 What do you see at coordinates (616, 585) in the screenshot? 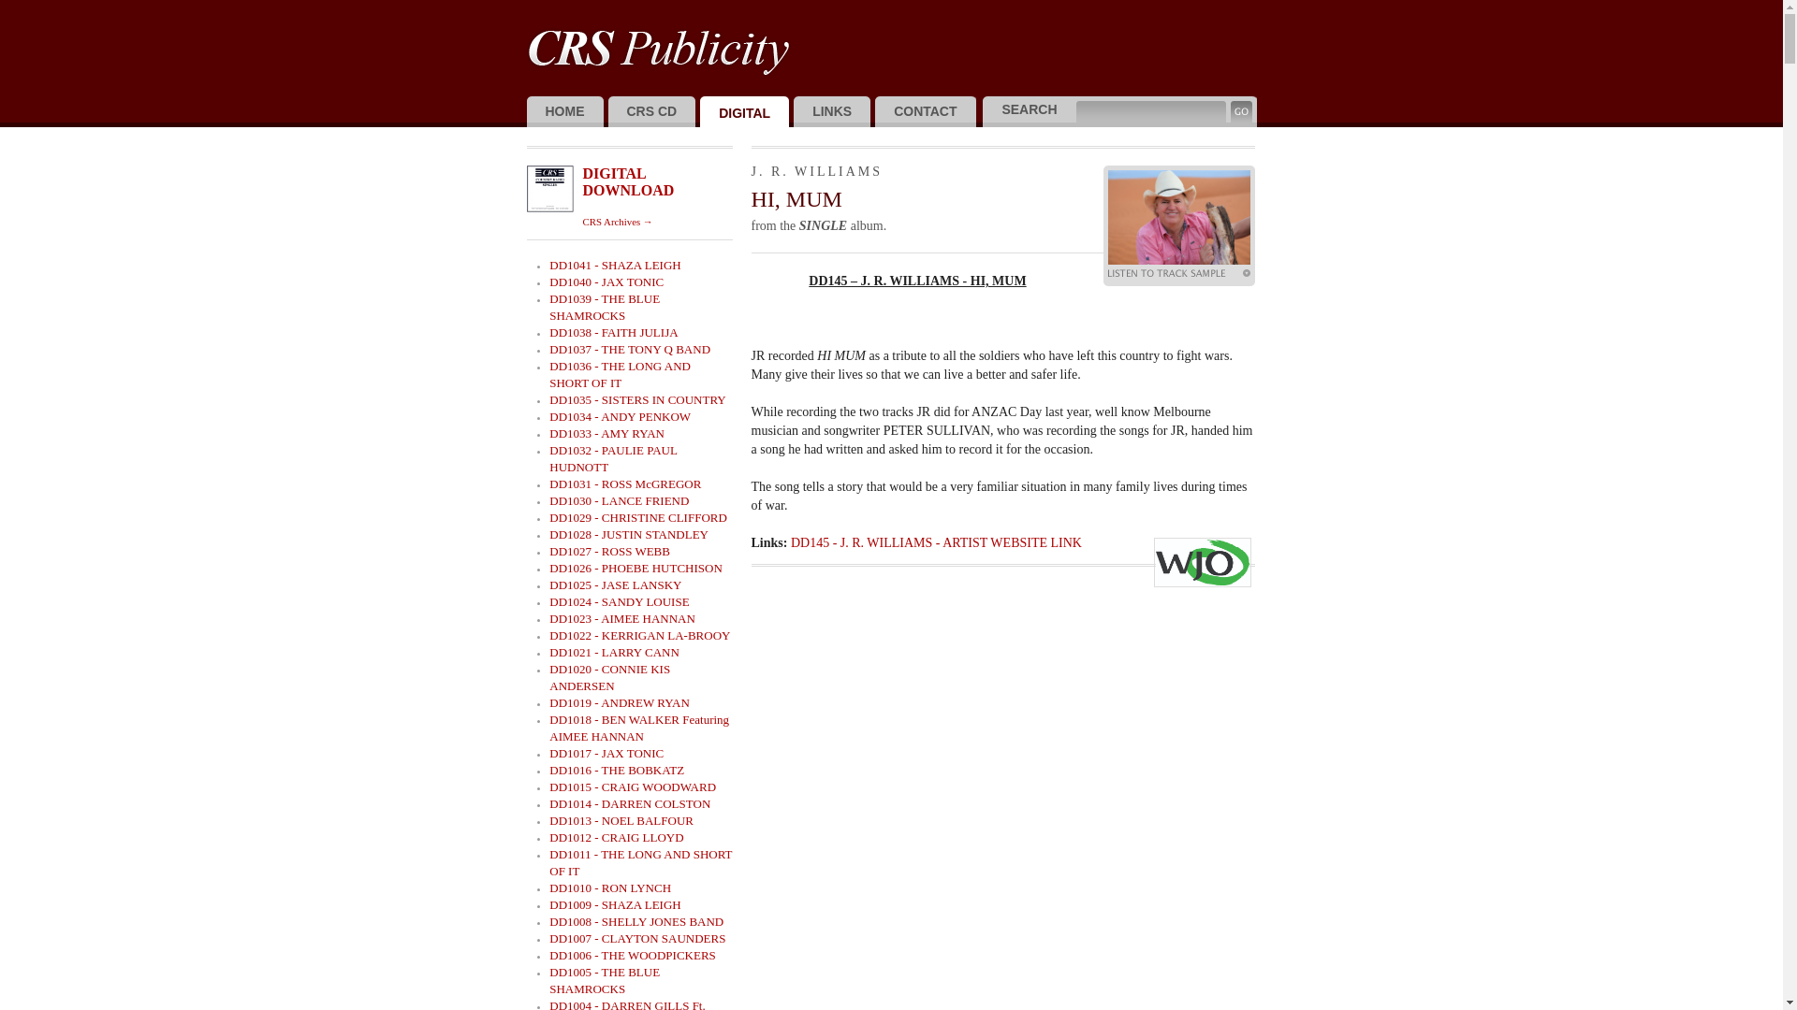
I see `DD1025 - JASE LANSKY` at bounding box center [616, 585].